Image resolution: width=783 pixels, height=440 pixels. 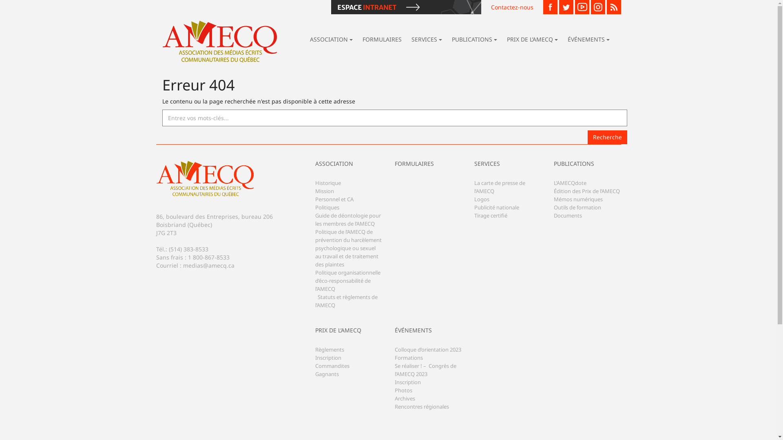 I want to click on SERVICES, so click(x=427, y=40).